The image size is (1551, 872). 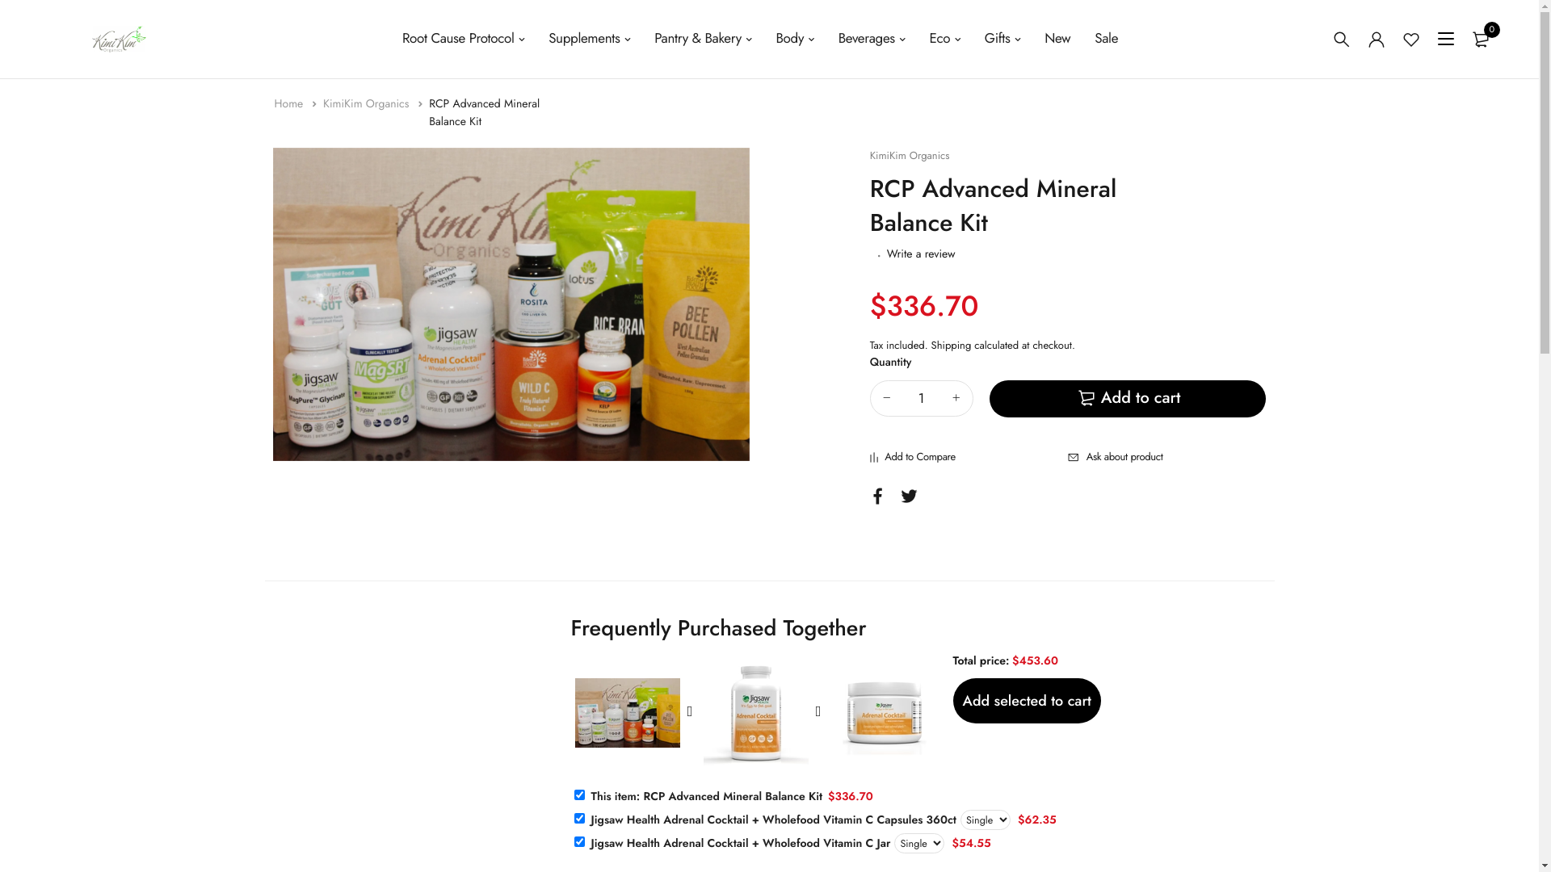 What do you see at coordinates (795, 39) in the screenshot?
I see `Body` at bounding box center [795, 39].